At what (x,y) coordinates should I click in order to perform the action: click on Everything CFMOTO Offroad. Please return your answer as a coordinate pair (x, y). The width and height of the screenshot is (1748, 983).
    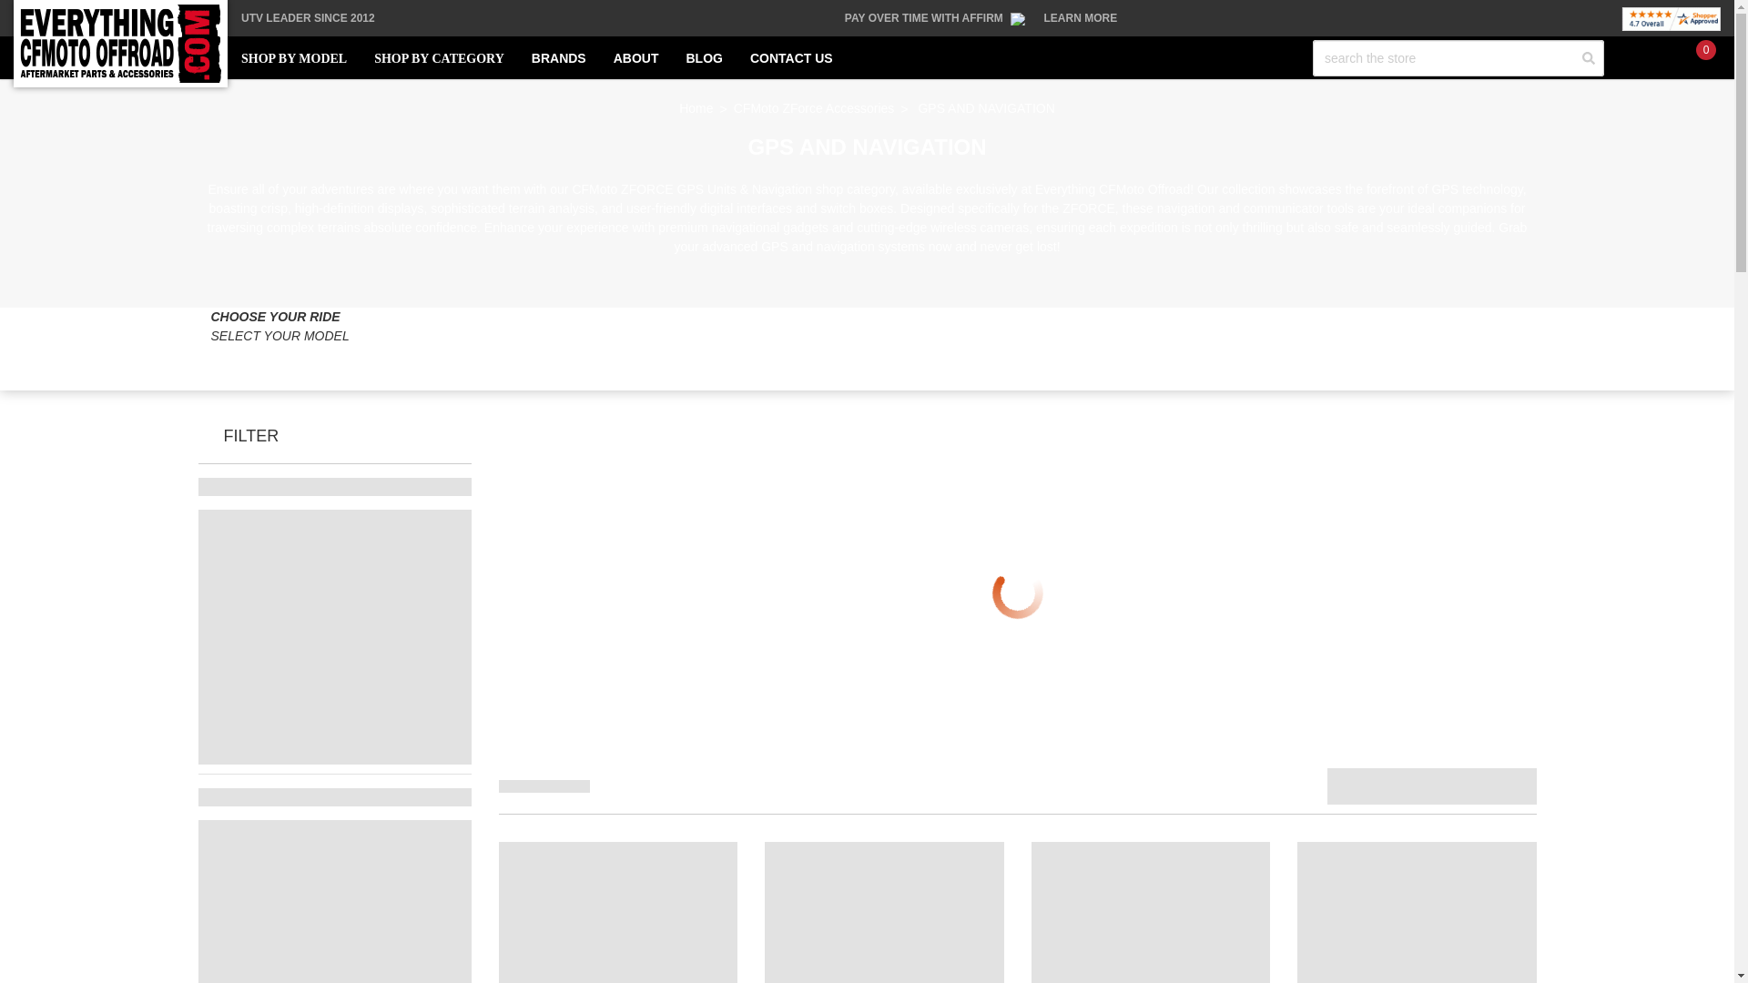
    Looking at the image, I should click on (120, 44).